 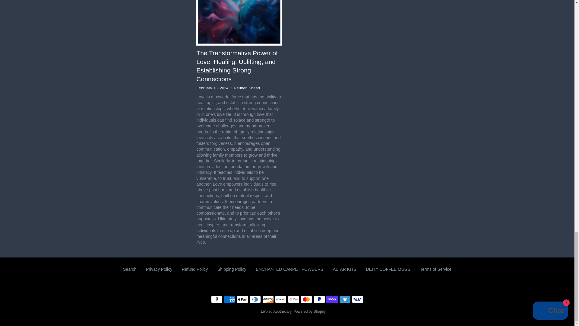 I want to click on Venmo, so click(x=345, y=299).